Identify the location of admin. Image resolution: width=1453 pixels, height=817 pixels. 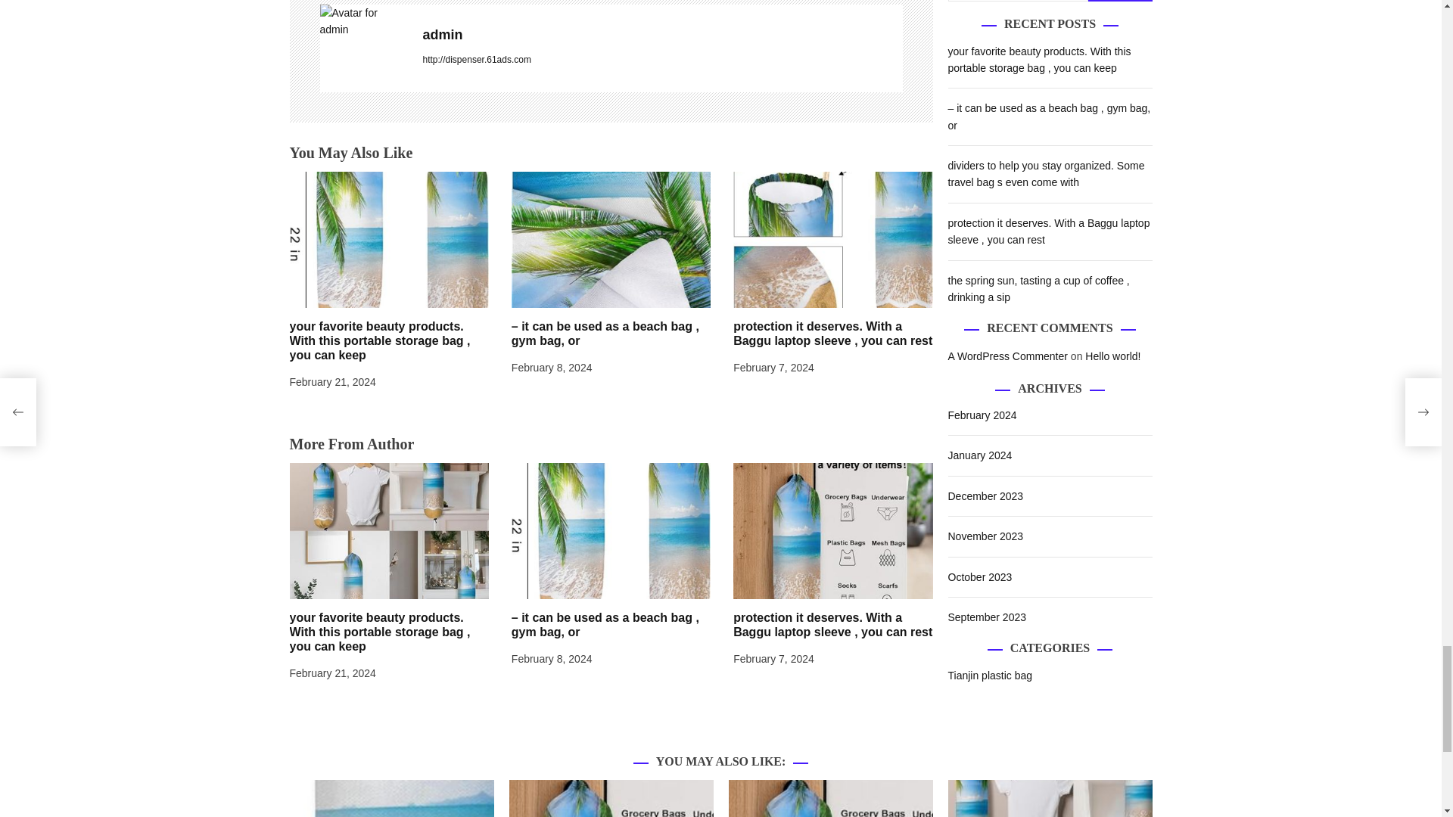
(363, 48).